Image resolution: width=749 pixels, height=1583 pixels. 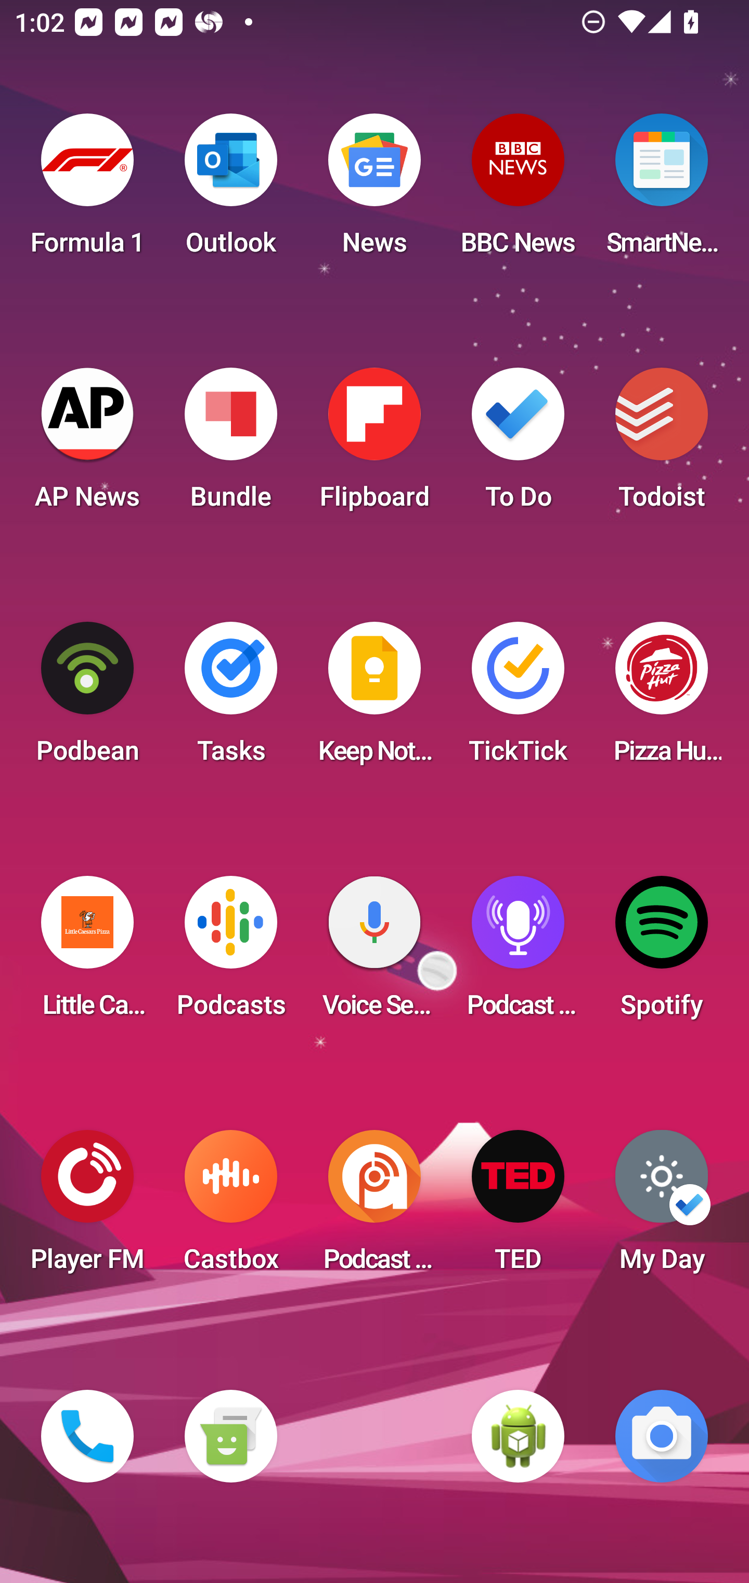 What do you see at coordinates (230, 445) in the screenshot?
I see `Bundle` at bounding box center [230, 445].